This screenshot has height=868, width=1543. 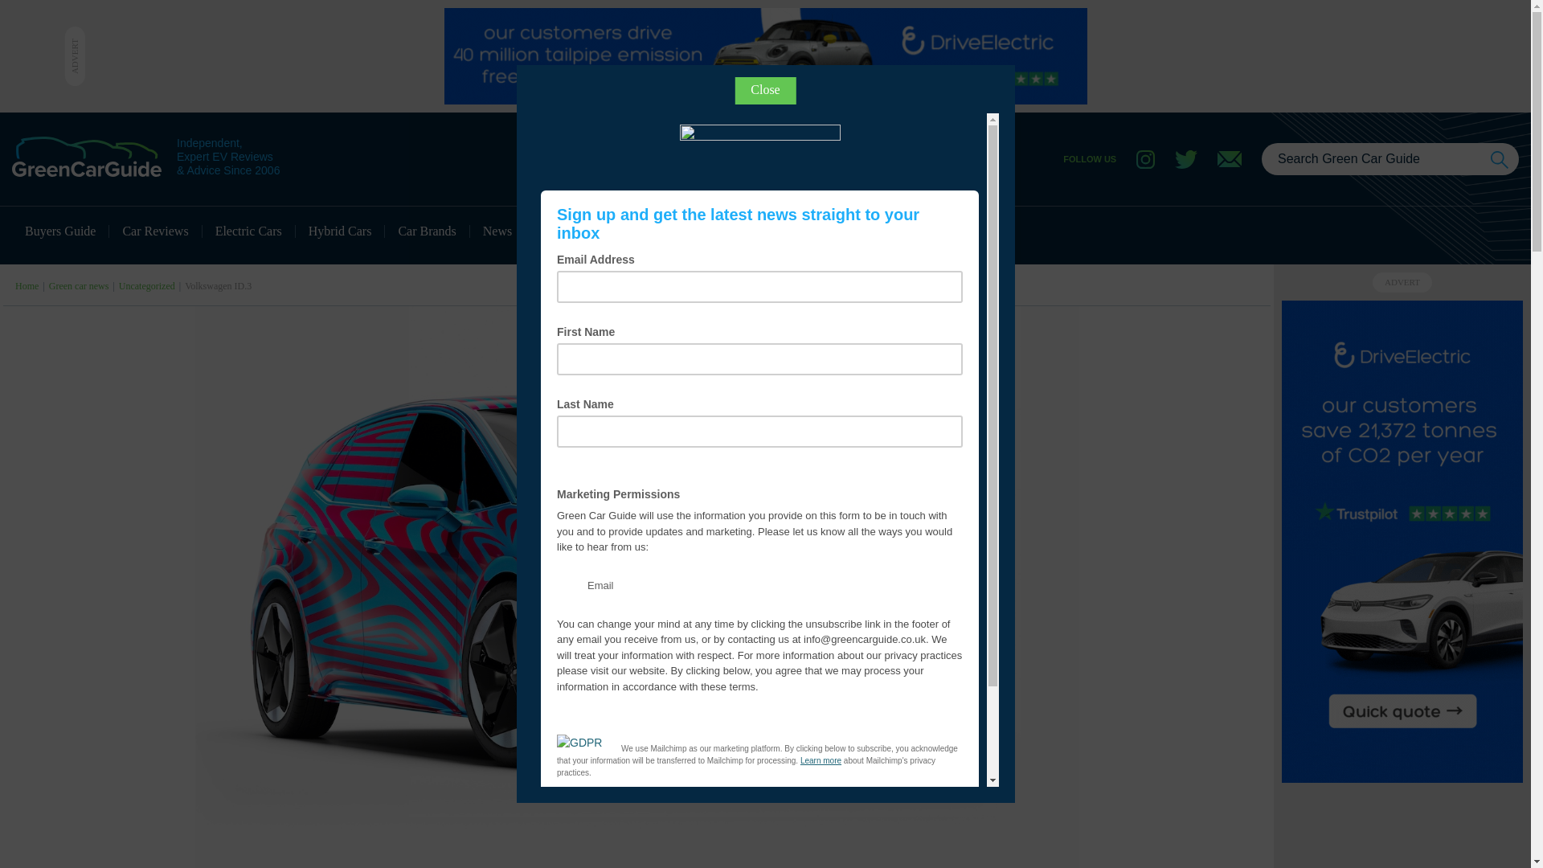 I want to click on Go to GreenCarGuide.co.uk., so click(x=27, y=285).